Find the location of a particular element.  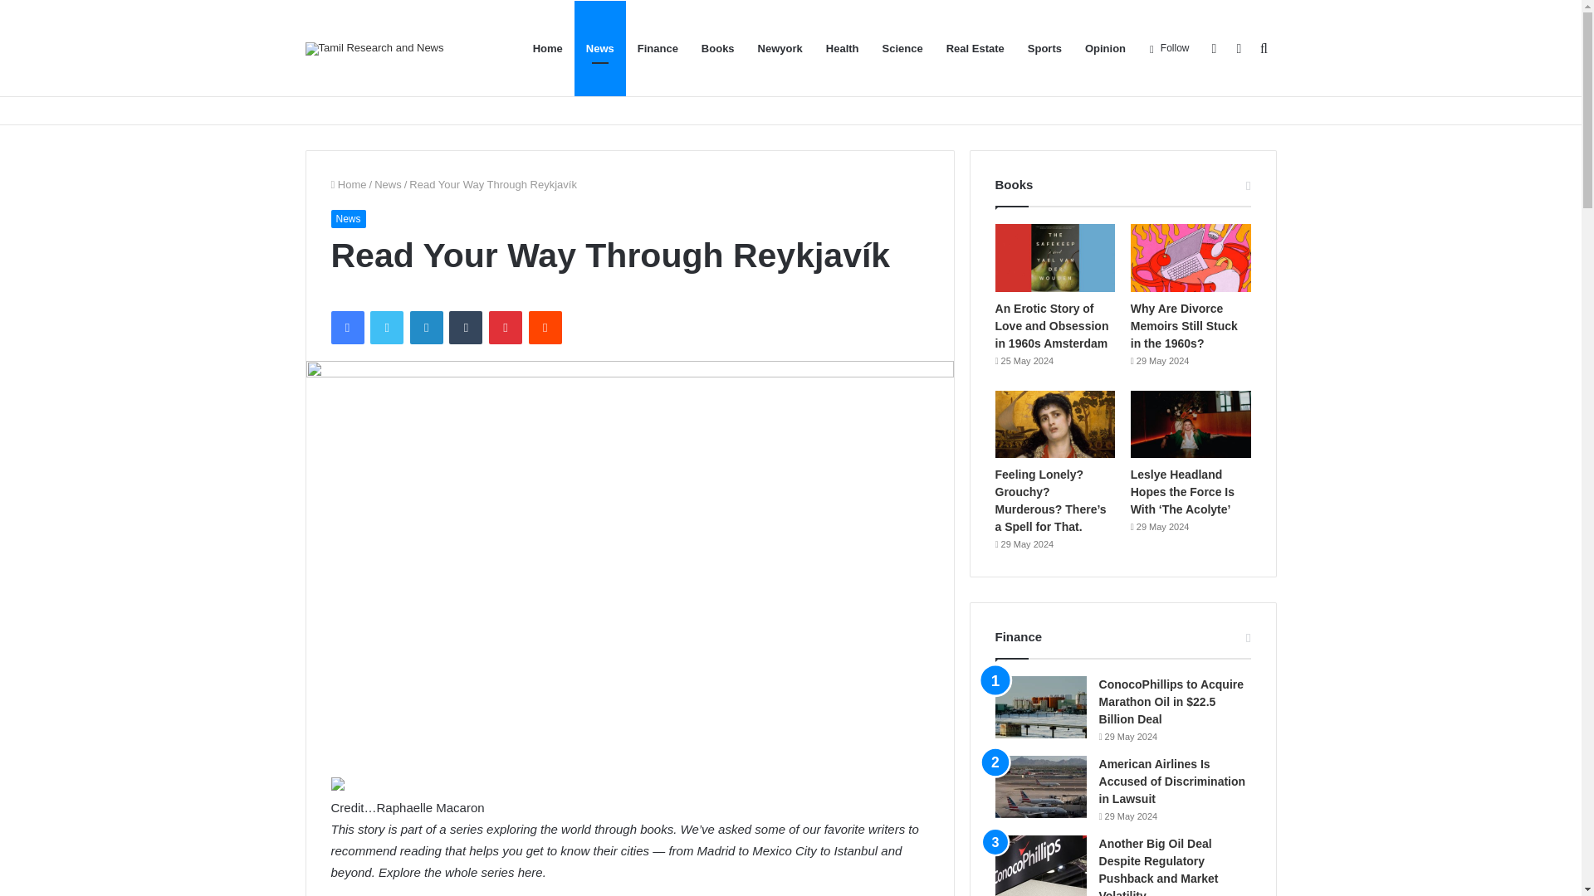

Reddit is located at coordinates (545, 327).